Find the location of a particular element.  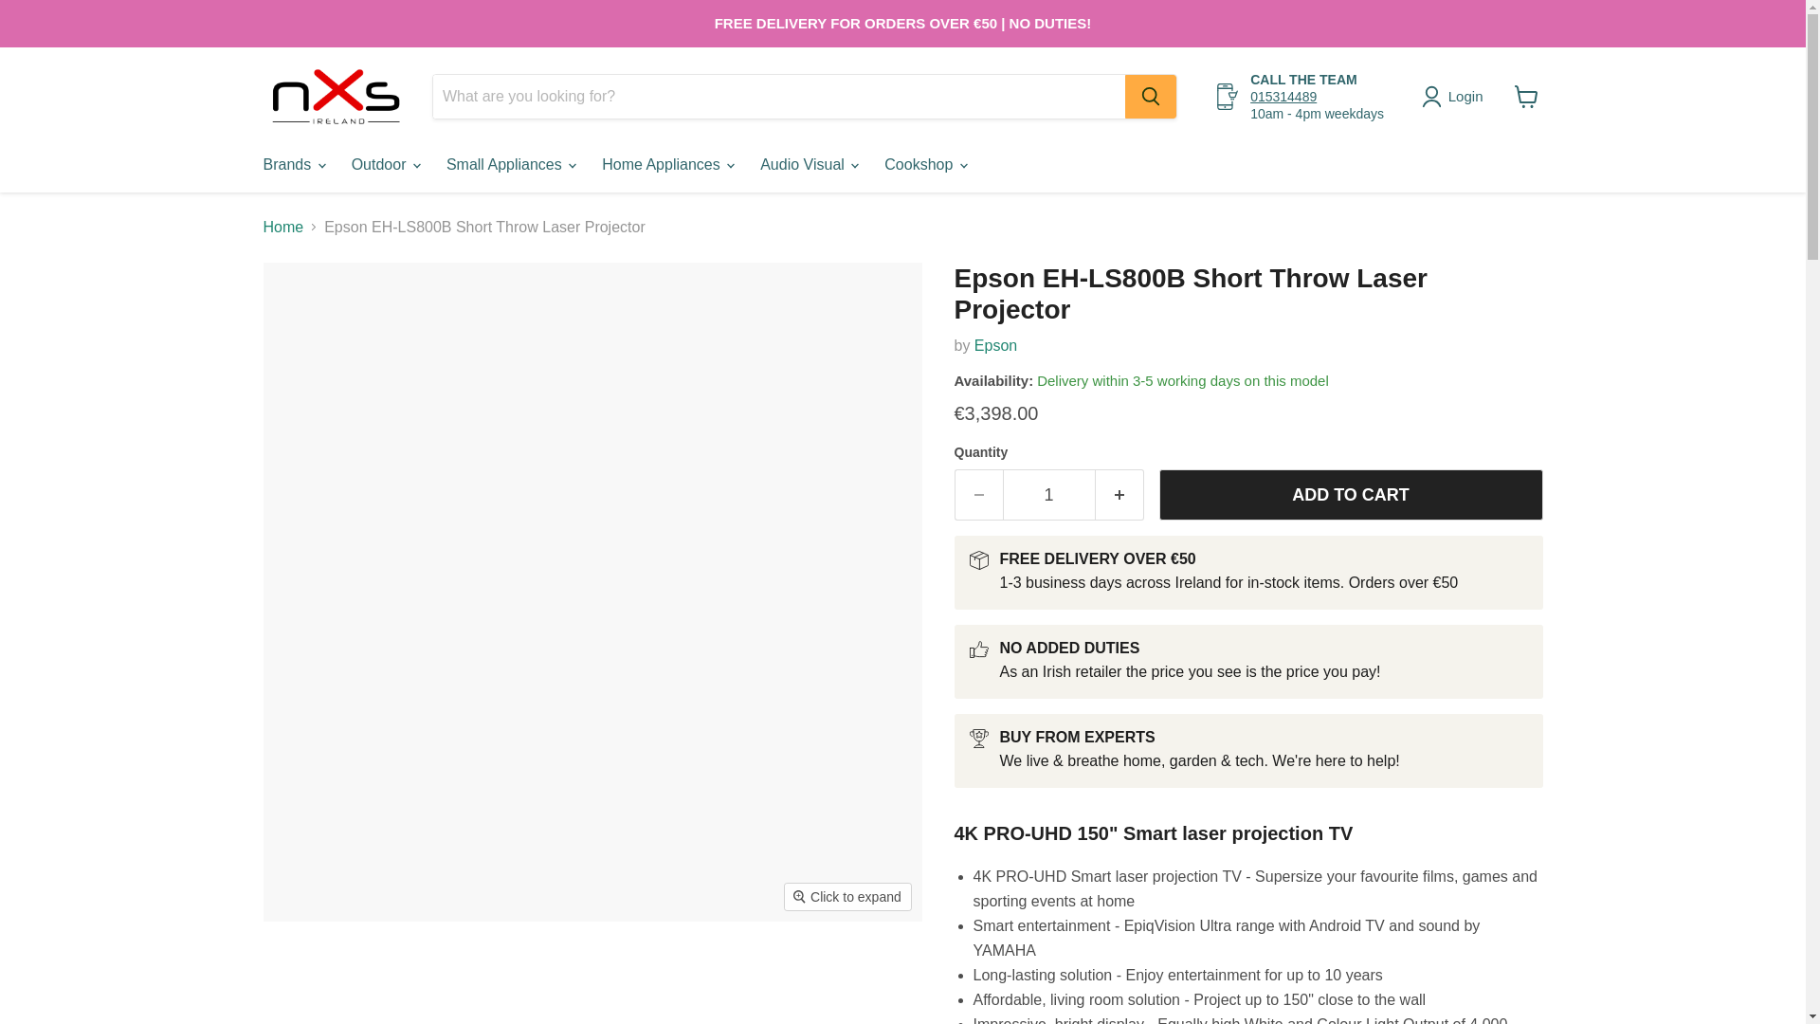

Epson is located at coordinates (995, 345).